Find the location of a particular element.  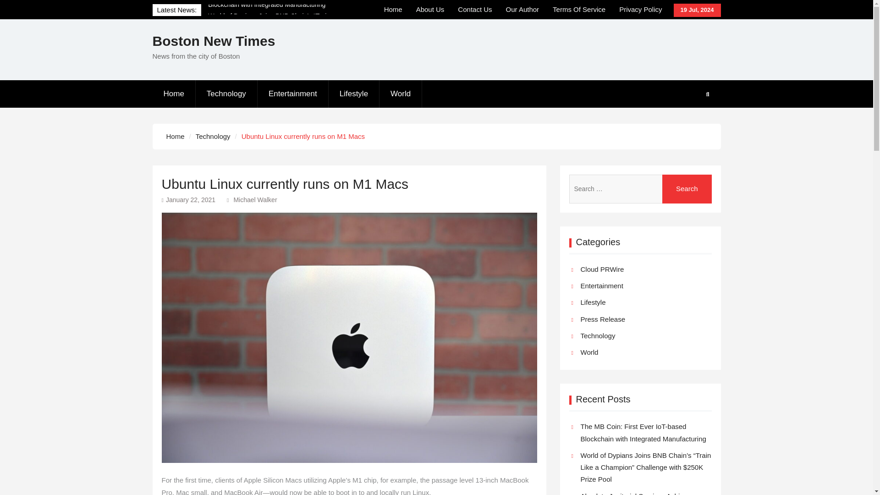

Technology is located at coordinates (226, 93).